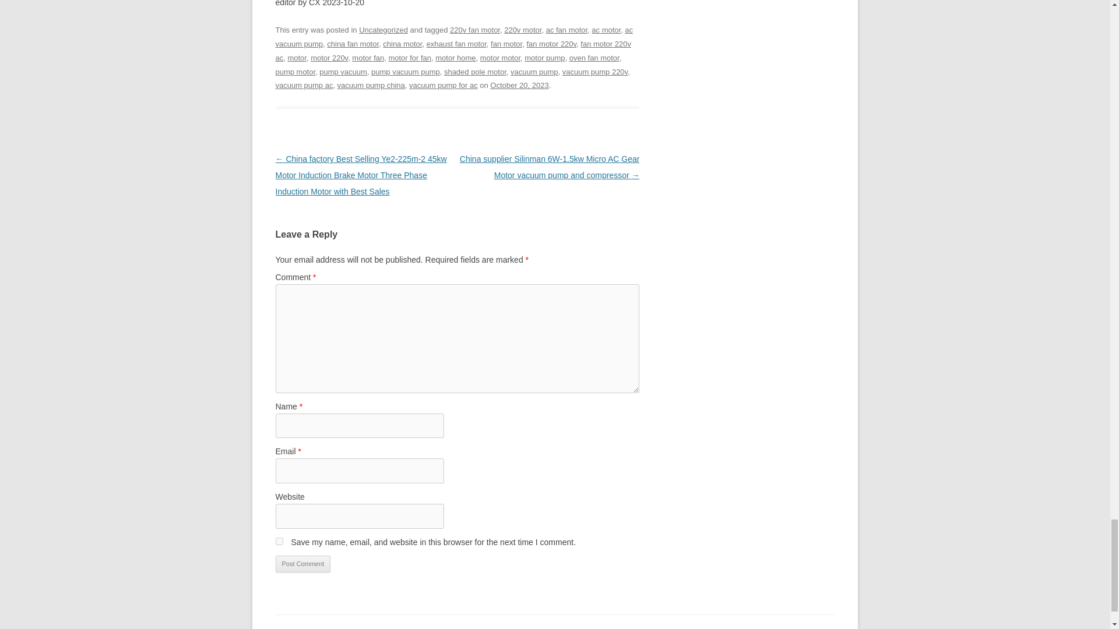  What do you see at coordinates (534, 71) in the screenshot?
I see `vacuum pump` at bounding box center [534, 71].